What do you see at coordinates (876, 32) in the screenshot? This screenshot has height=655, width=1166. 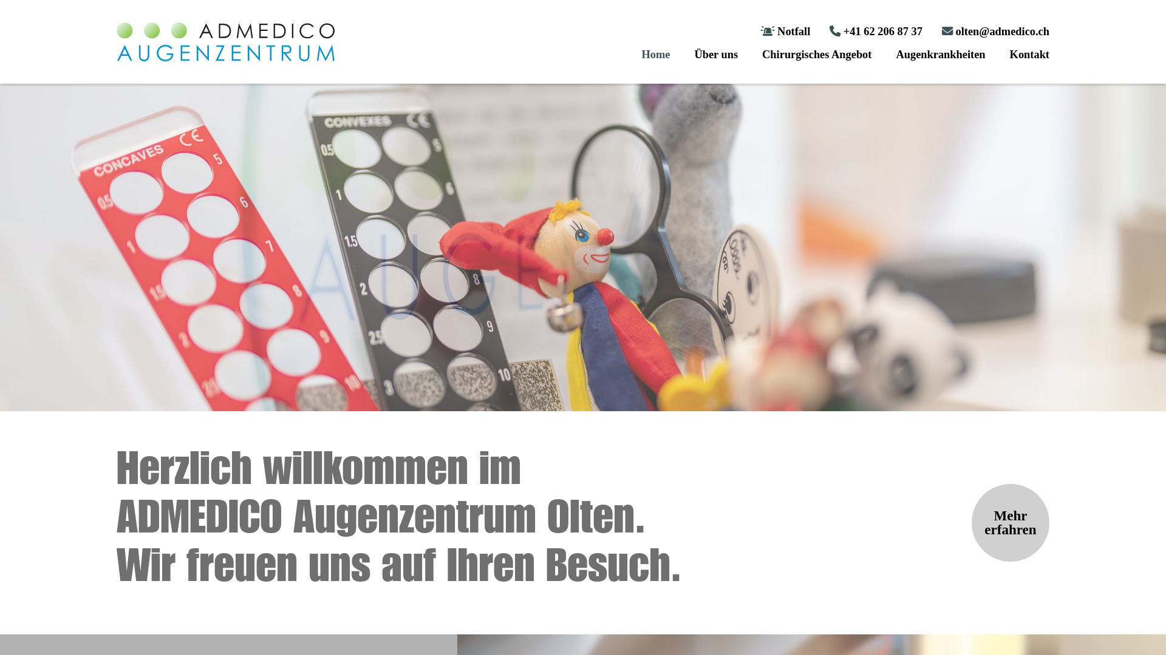 I see `+41 62 206 87 37` at bounding box center [876, 32].